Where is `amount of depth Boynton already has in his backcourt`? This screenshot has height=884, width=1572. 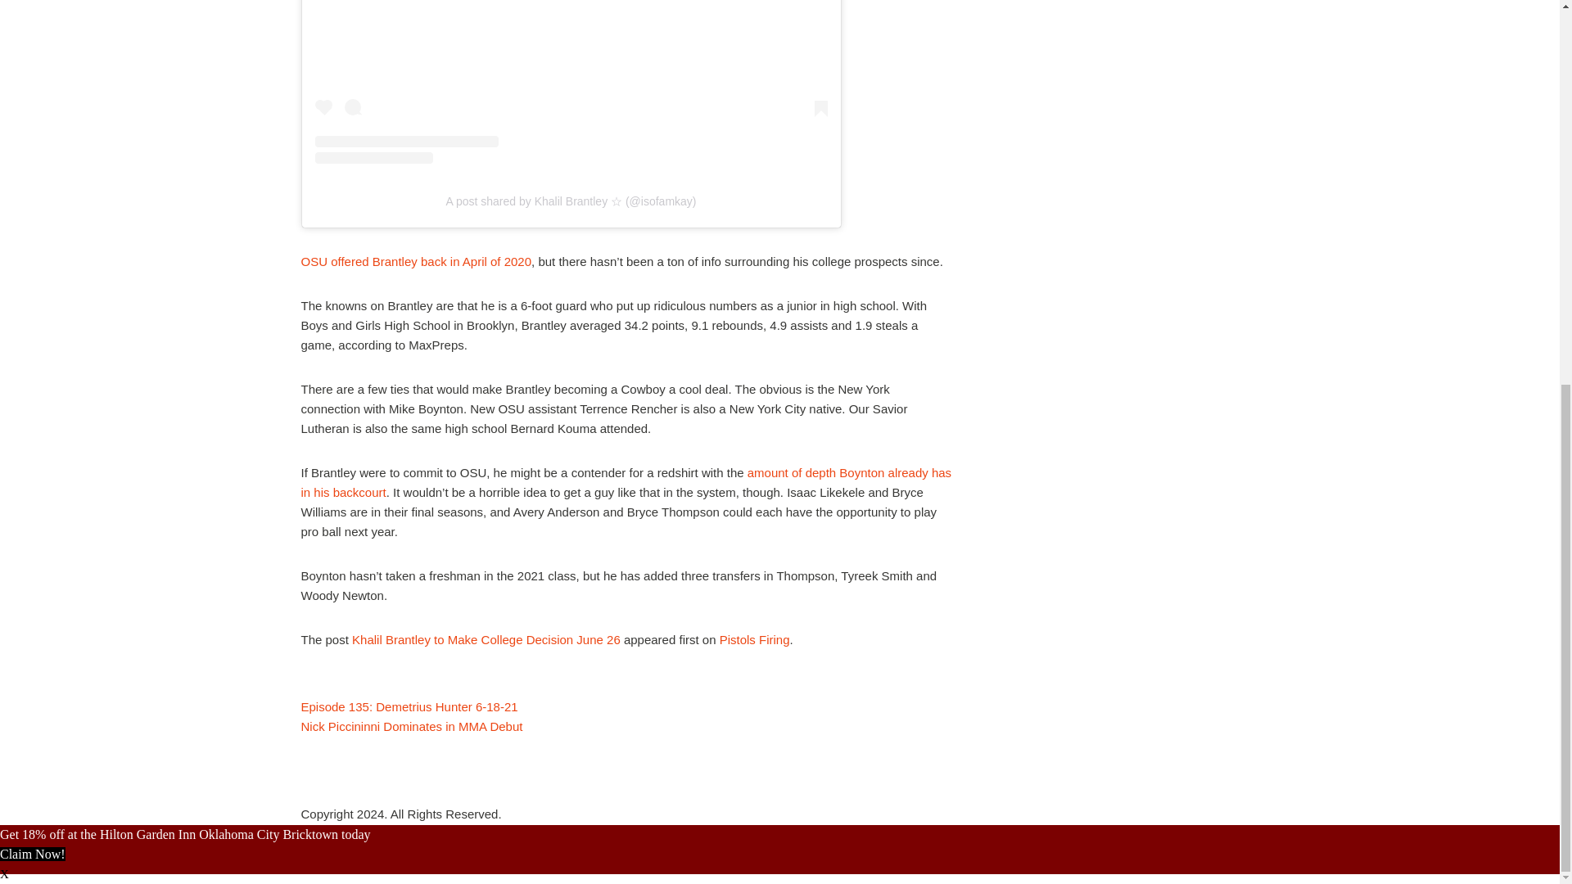
amount of depth Boynton already has in his backcourt is located at coordinates (627, 483).